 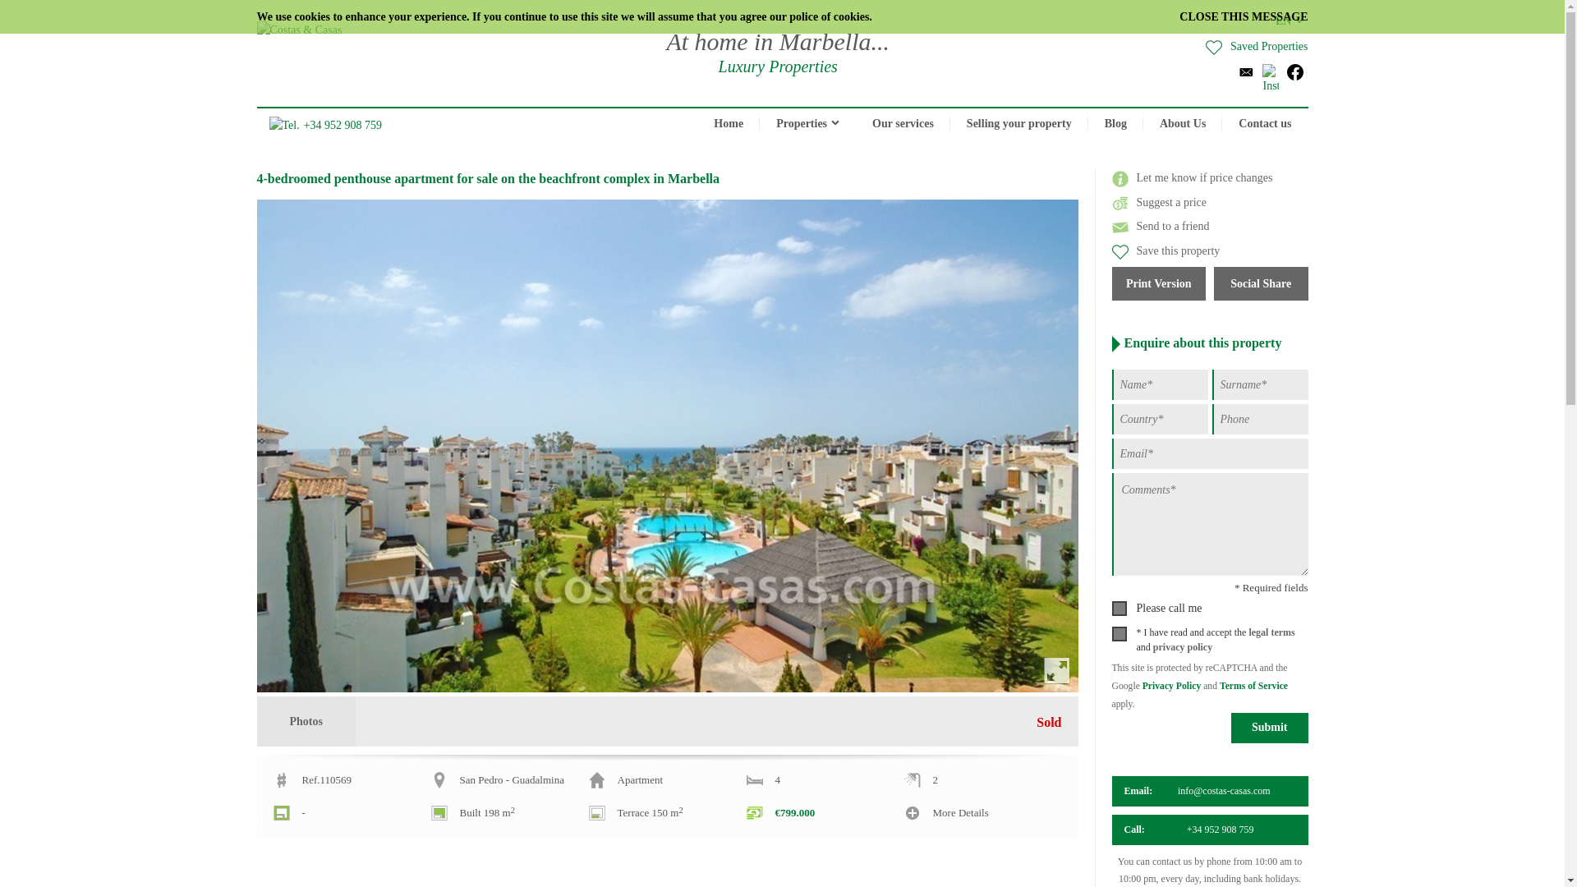 I want to click on Home, so click(x=728, y=123).